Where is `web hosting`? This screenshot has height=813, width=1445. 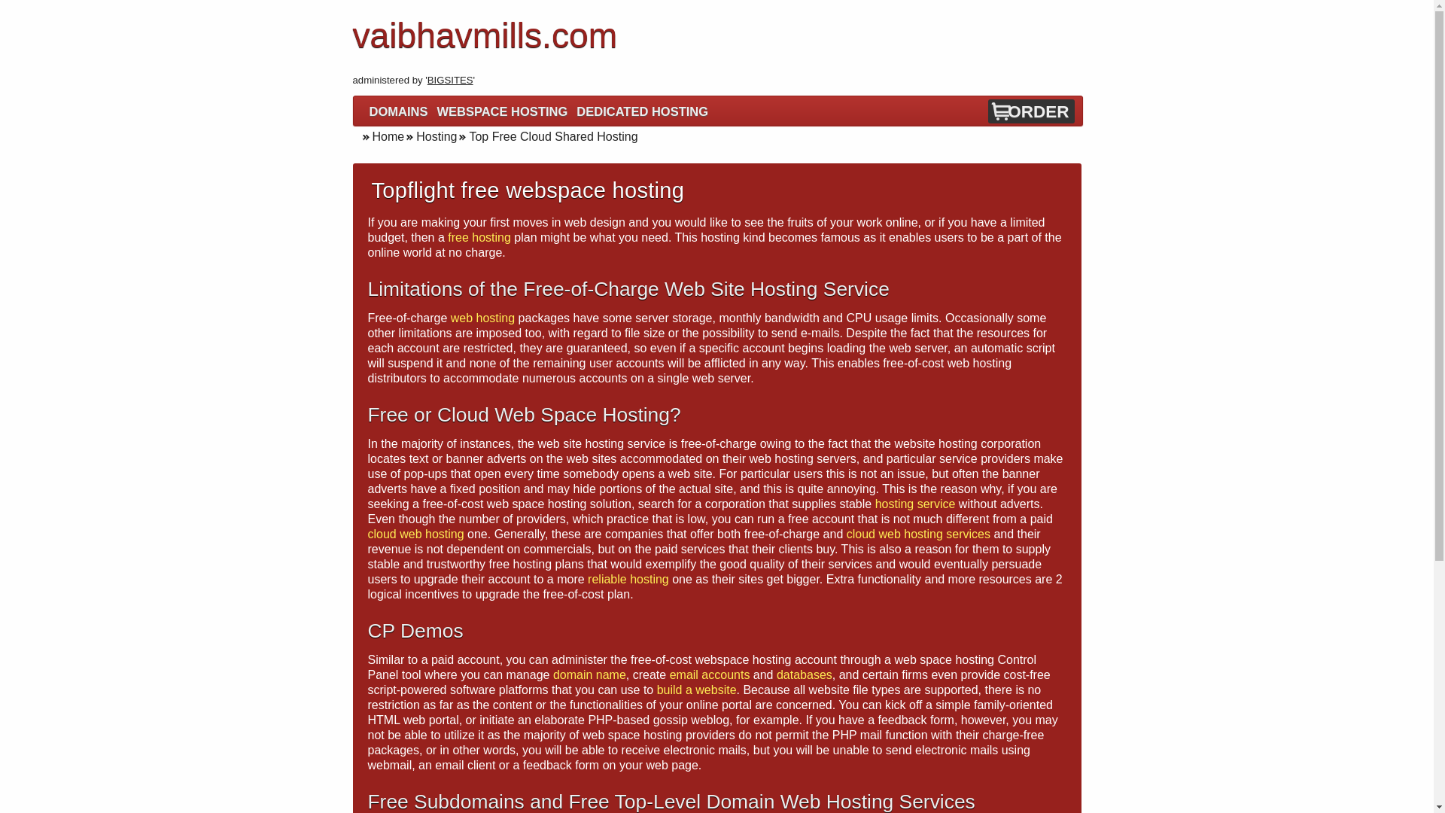 web hosting is located at coordinates (482, 318).